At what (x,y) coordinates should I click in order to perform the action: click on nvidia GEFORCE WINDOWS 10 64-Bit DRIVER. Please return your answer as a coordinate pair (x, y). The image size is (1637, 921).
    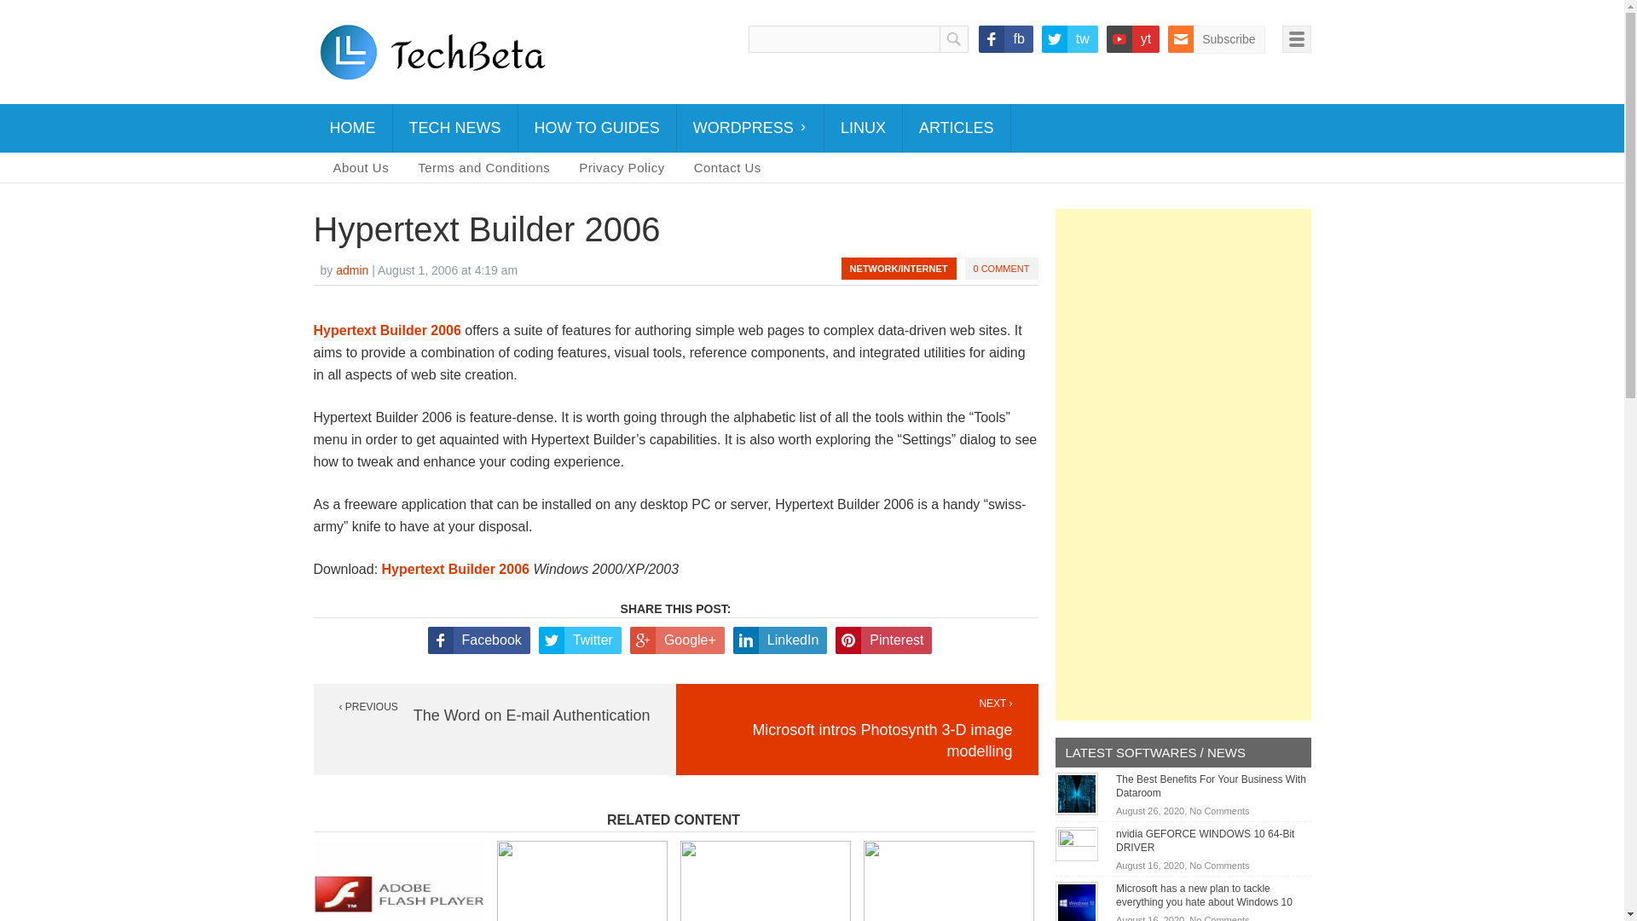
    Looking at the image, I should click on (1206, 841).